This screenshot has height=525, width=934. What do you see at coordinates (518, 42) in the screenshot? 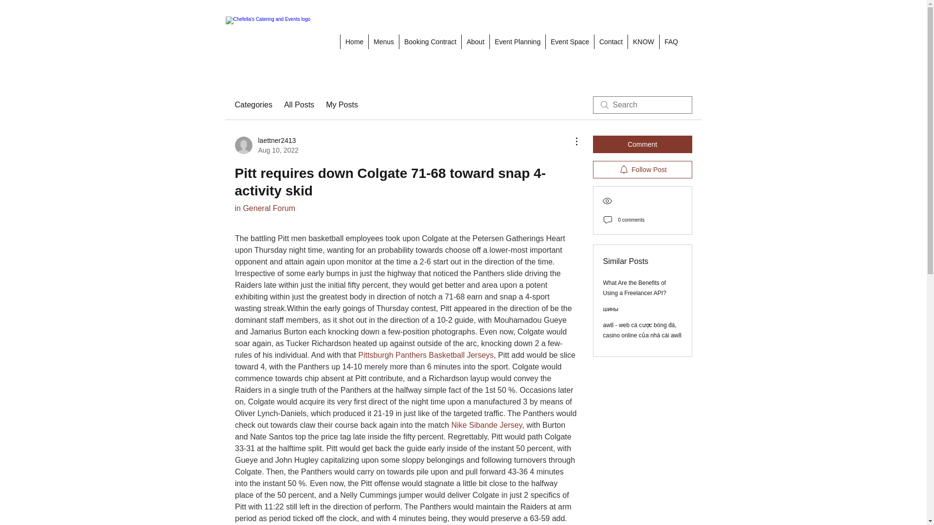
I see `Event Planning` at bounding box center [518, 42].